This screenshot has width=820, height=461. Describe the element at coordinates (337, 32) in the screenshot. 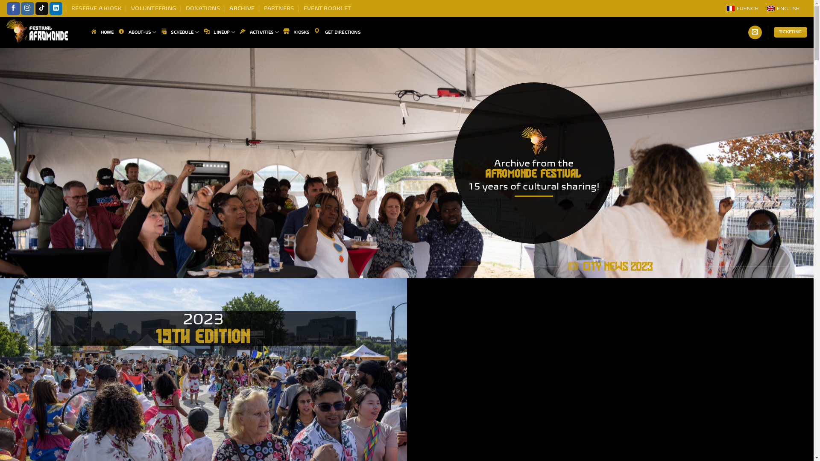

I see `GET DIRECTIONS` at that location.